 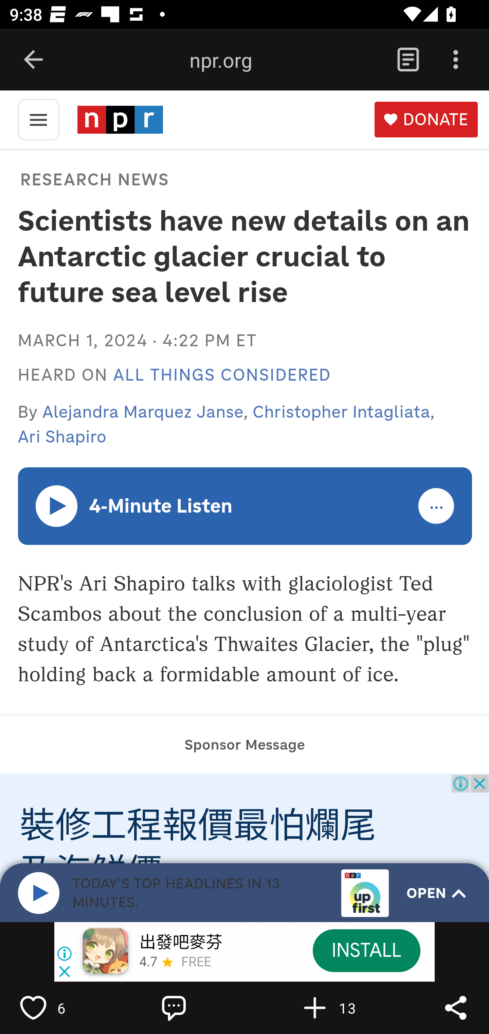 I want to click on Back, so click(x=33, y=60).